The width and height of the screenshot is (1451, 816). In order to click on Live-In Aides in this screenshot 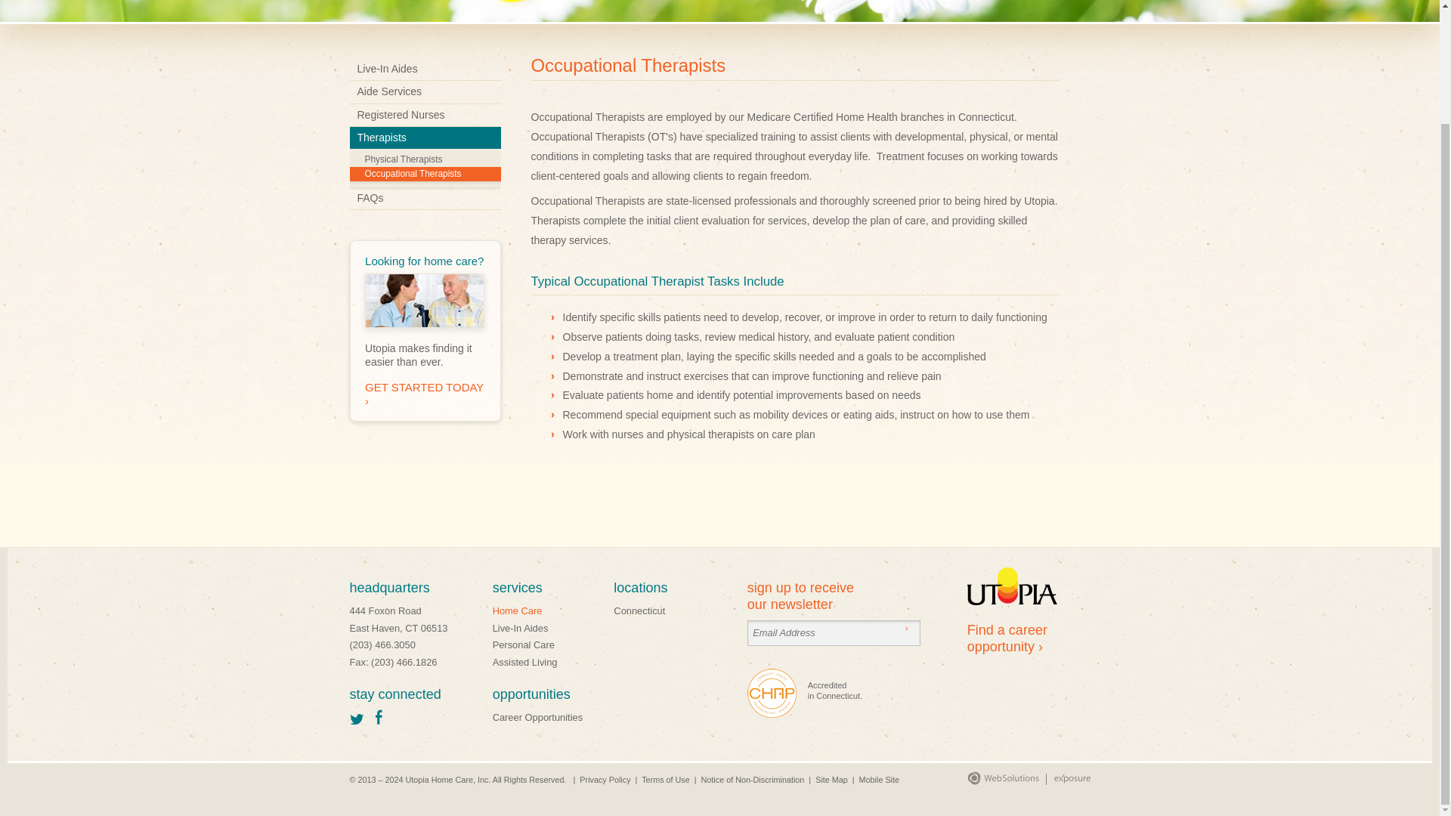, I will do `click(520, 629)`.